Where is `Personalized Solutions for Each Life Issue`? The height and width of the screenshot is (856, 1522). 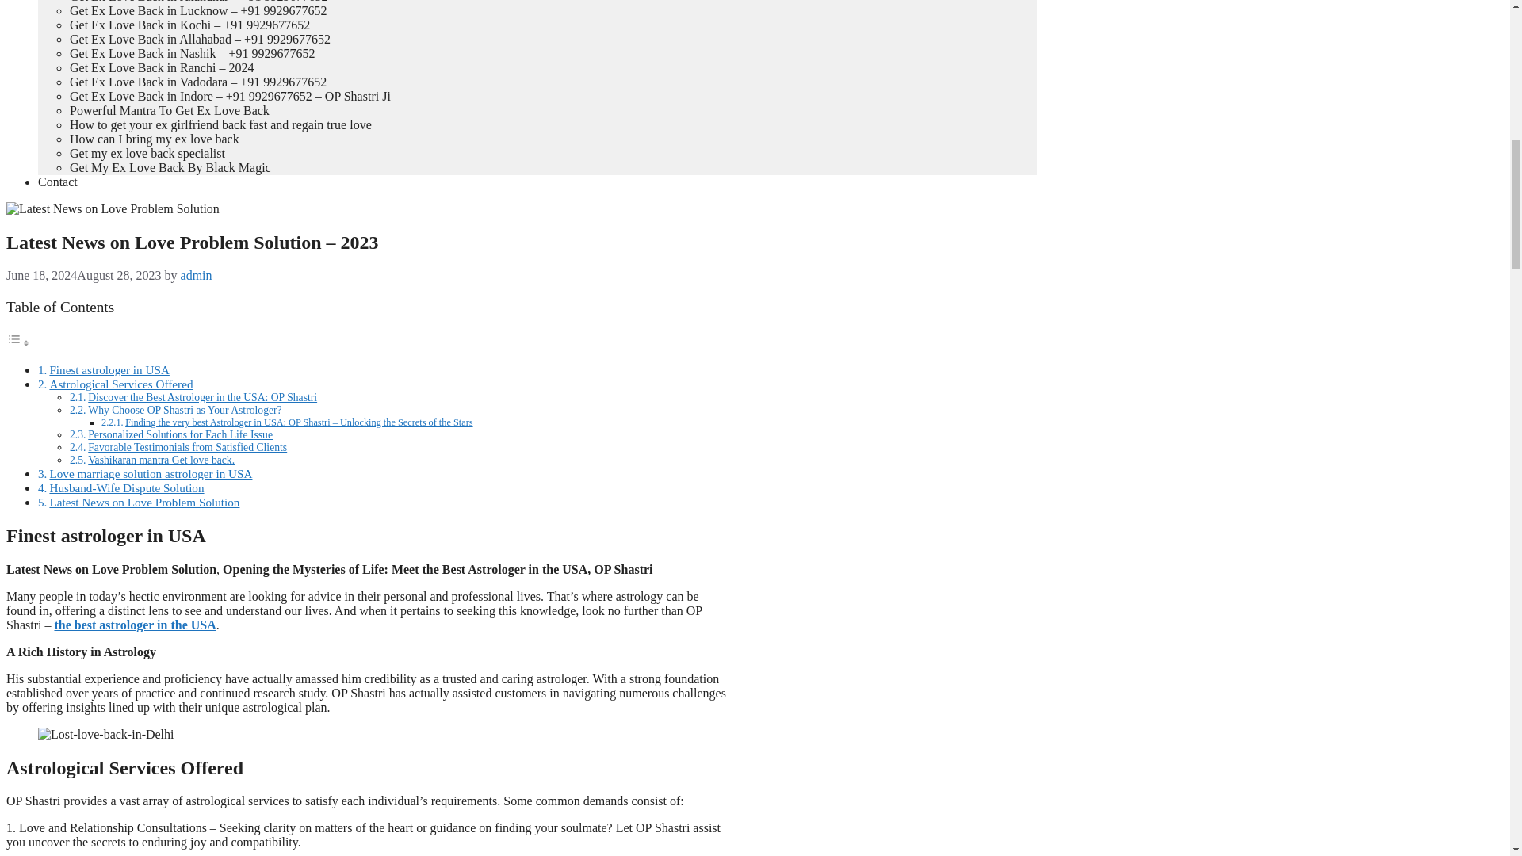 Personalized Solutions for Each Life Issue is located at coordinates (180, 434).